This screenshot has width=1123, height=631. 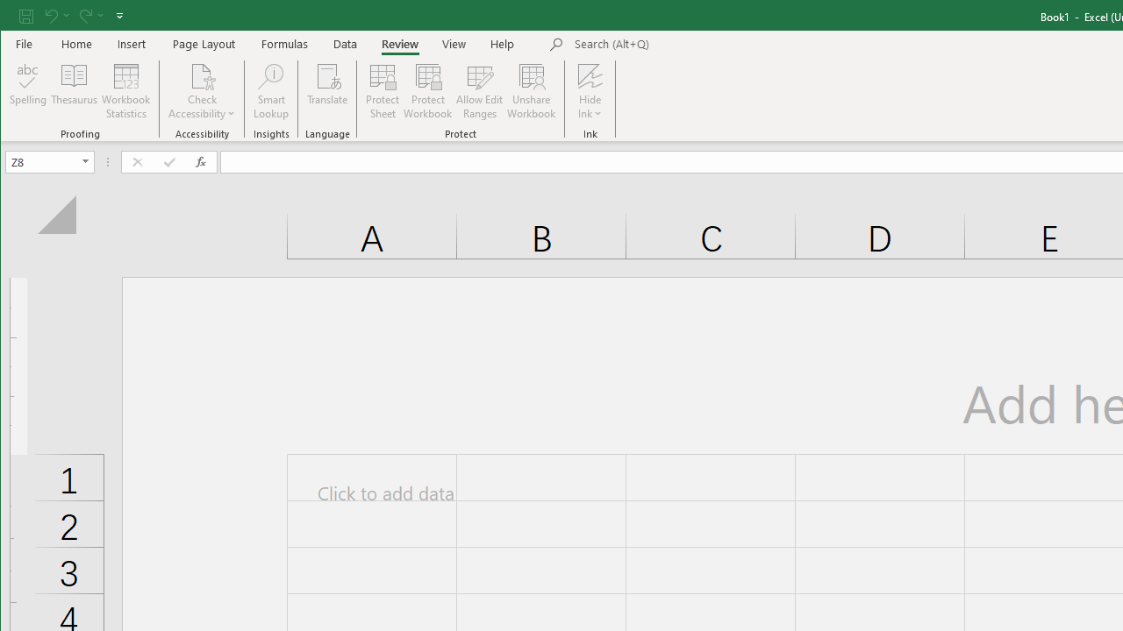 I want to click on Unshare Workbook, so click(x=532, y=91).